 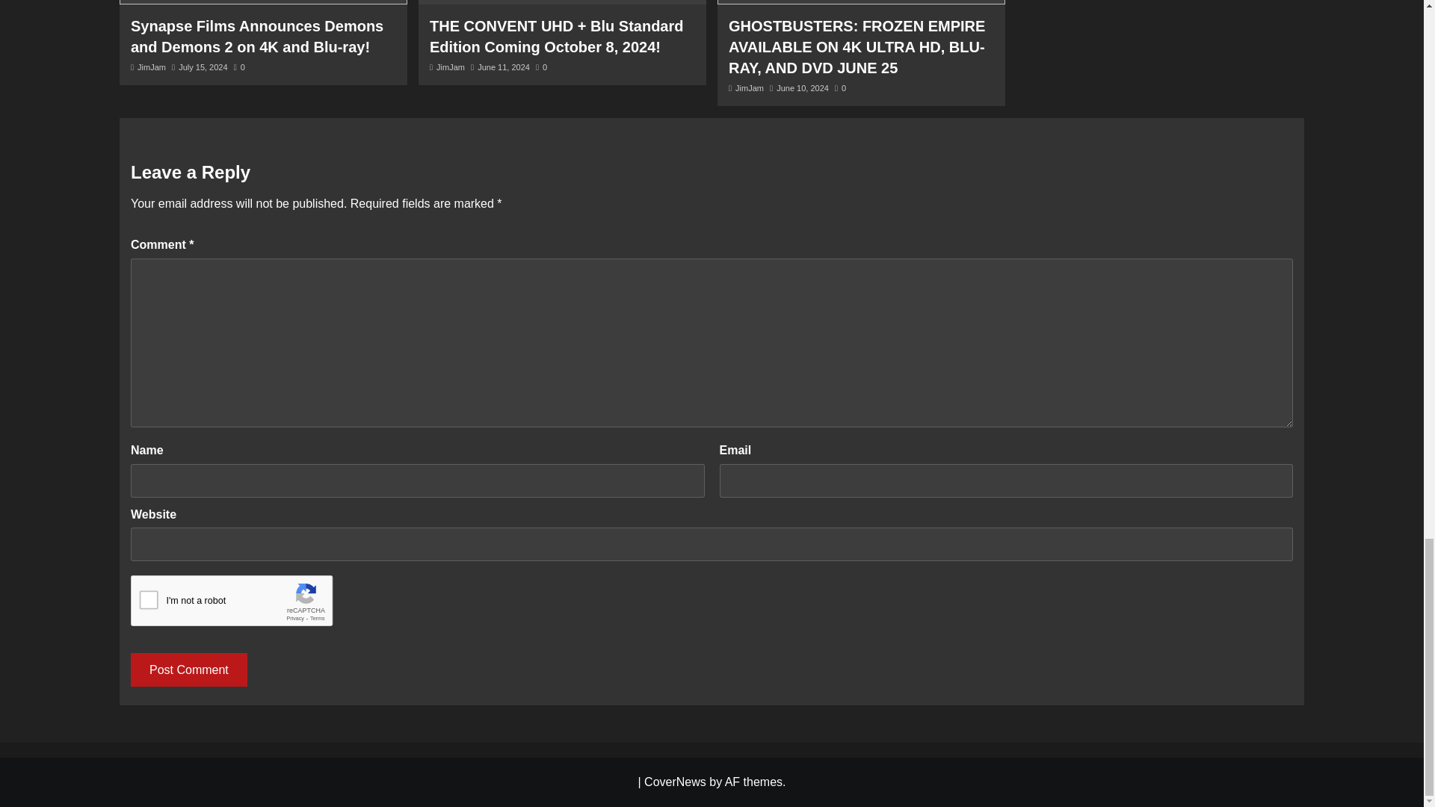 I want to click on JimJam, so click(x=749, y=88).